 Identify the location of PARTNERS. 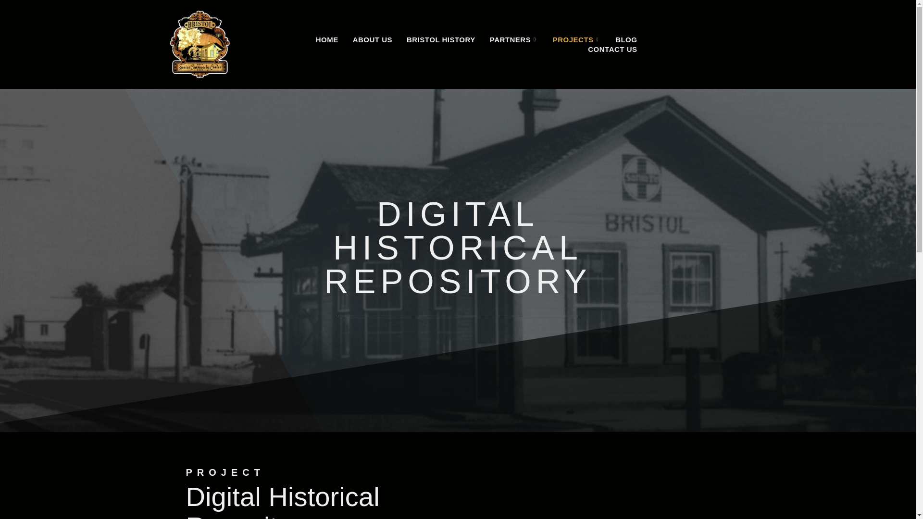
(514, 39).